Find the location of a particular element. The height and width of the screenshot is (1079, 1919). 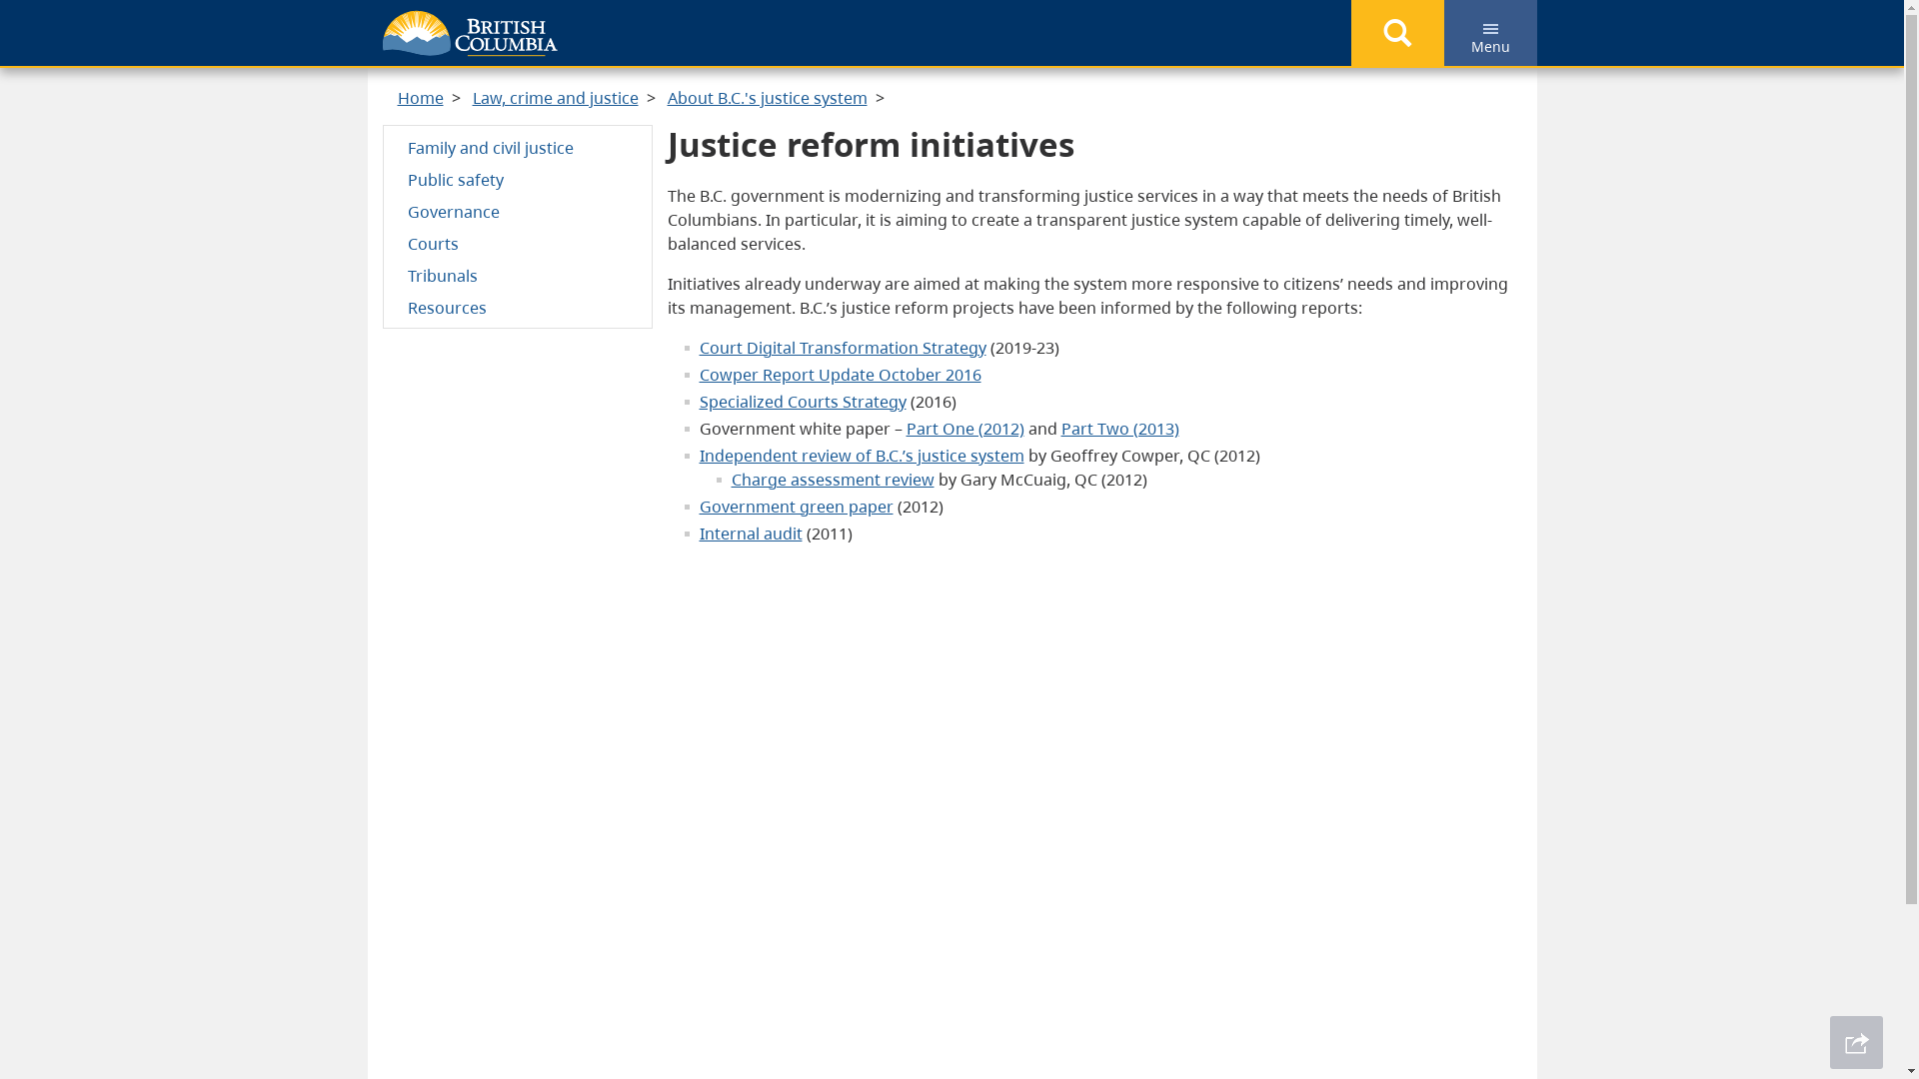

Resources is located at coordinates (518, 307).